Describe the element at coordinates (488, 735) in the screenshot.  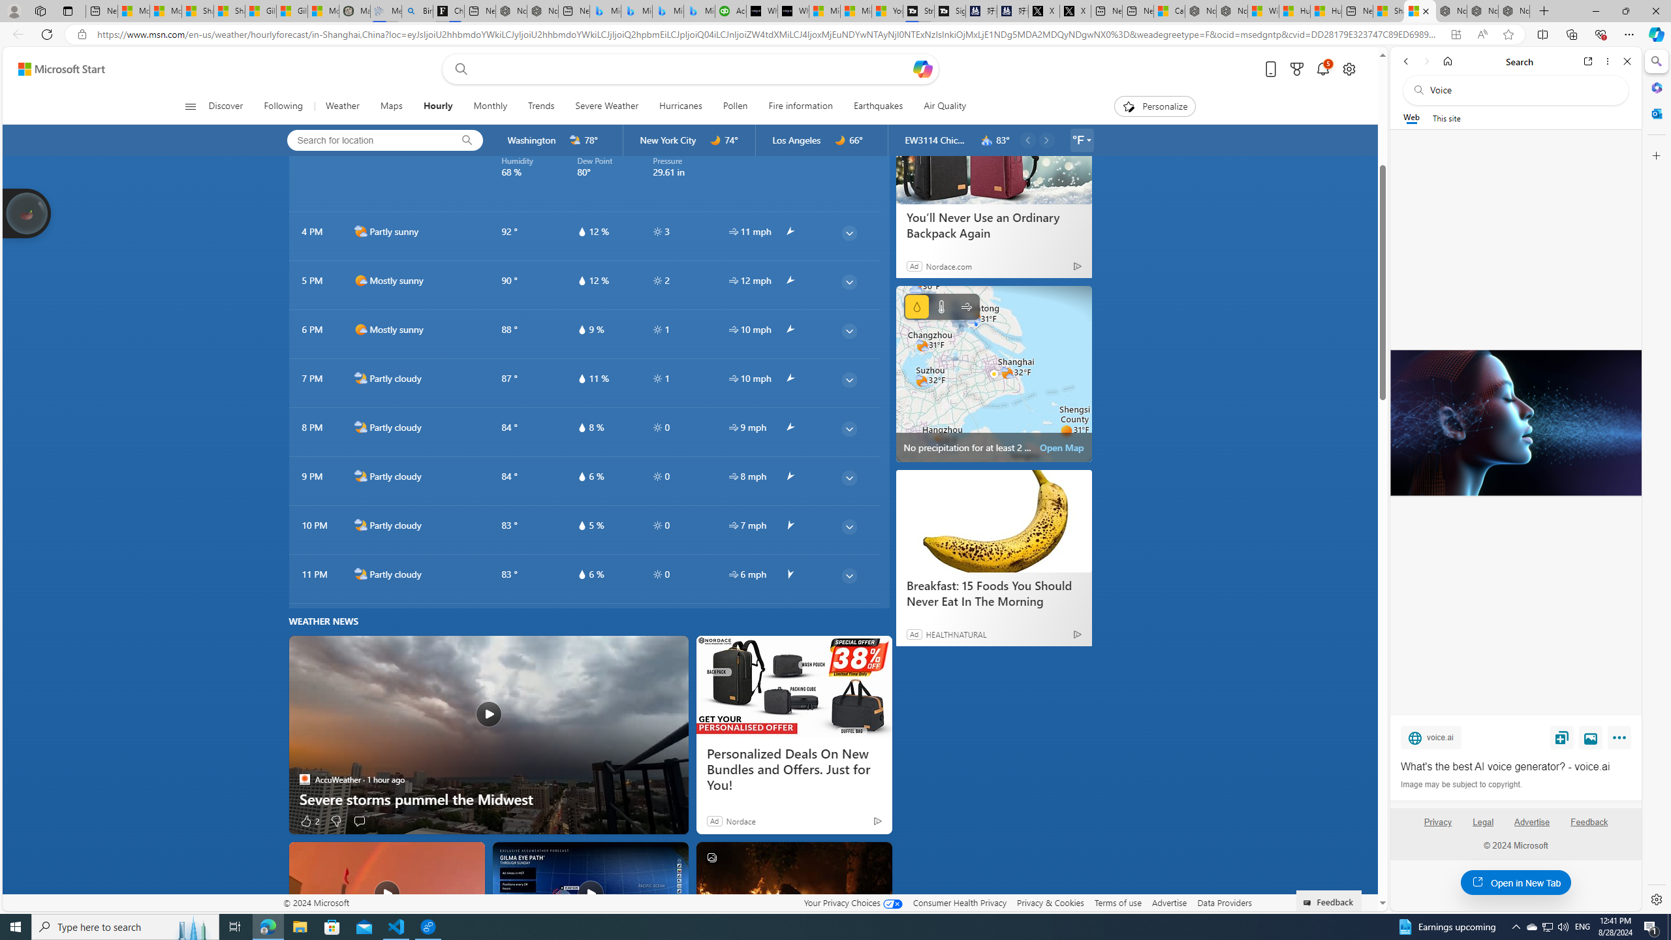
I see `Severe storms pummel the Midwest` at that location.